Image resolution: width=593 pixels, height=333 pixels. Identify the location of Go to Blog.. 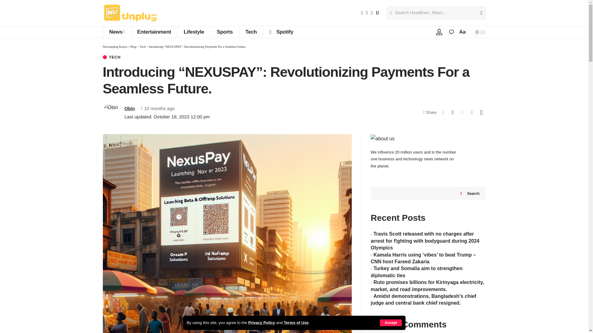
(133, 46).